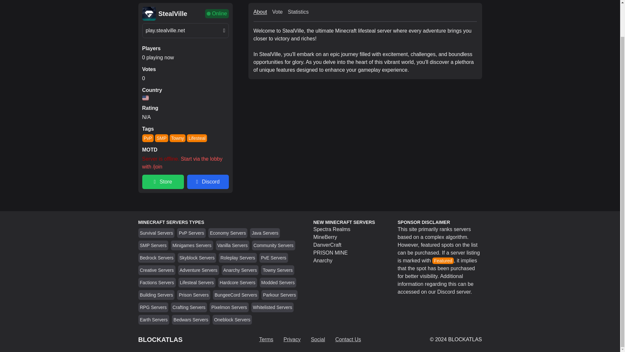 The image size is (625, 352). Describe the element at coordinates (238, 258) in the screenshot. I see `Roleplay Servers` at that location.